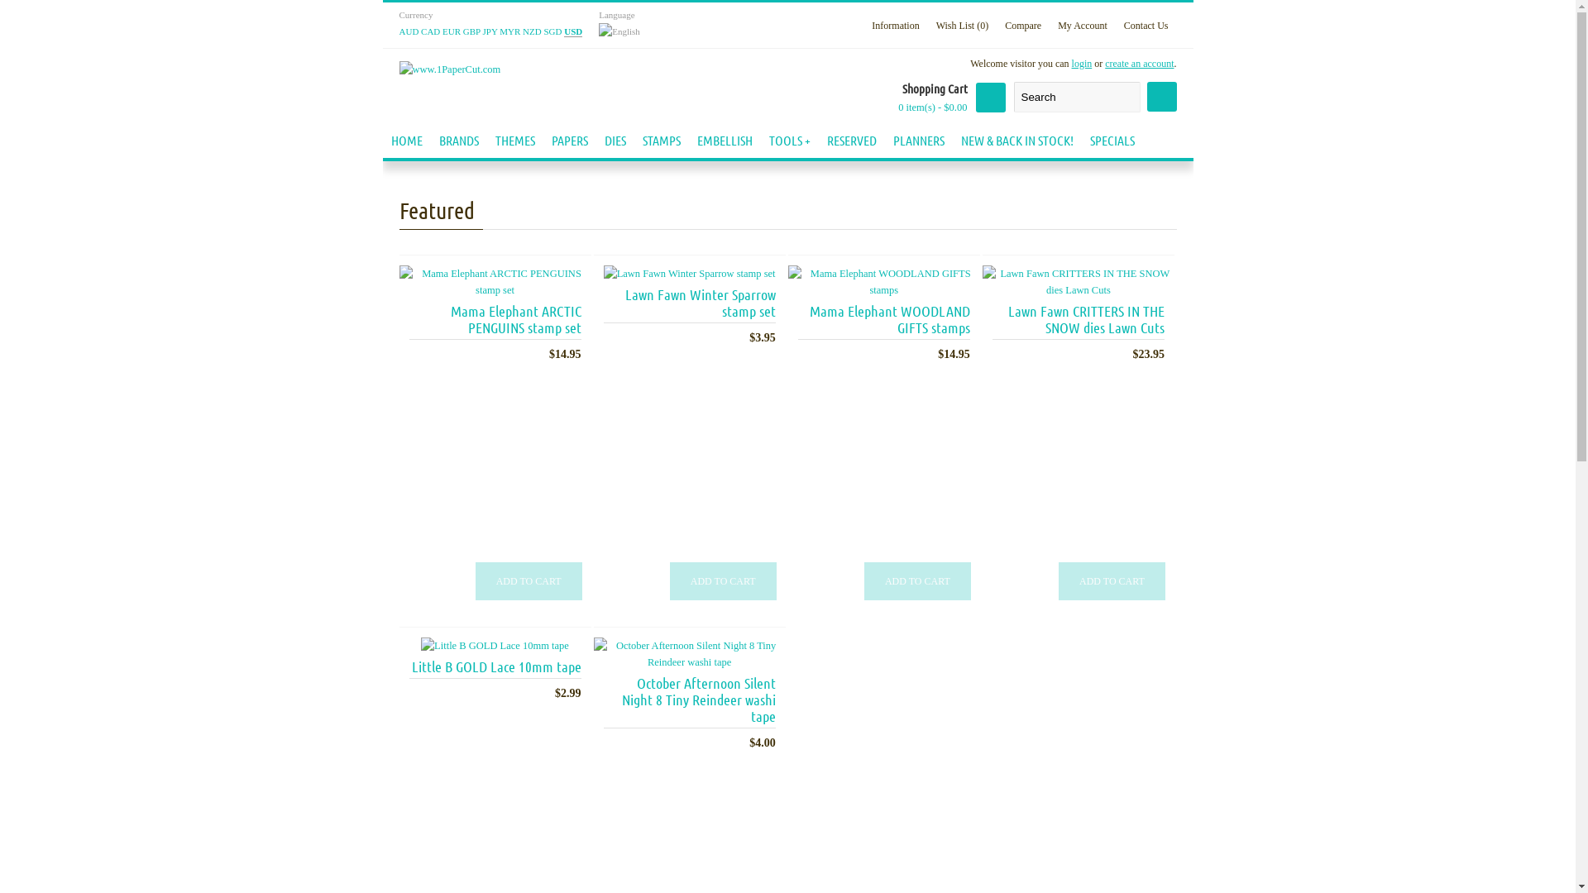 The height and width of the screenshot is (893, 1588). Describe the element at coordinates (919, 141) in the screenshot. I see `PLANNERS` at that location.